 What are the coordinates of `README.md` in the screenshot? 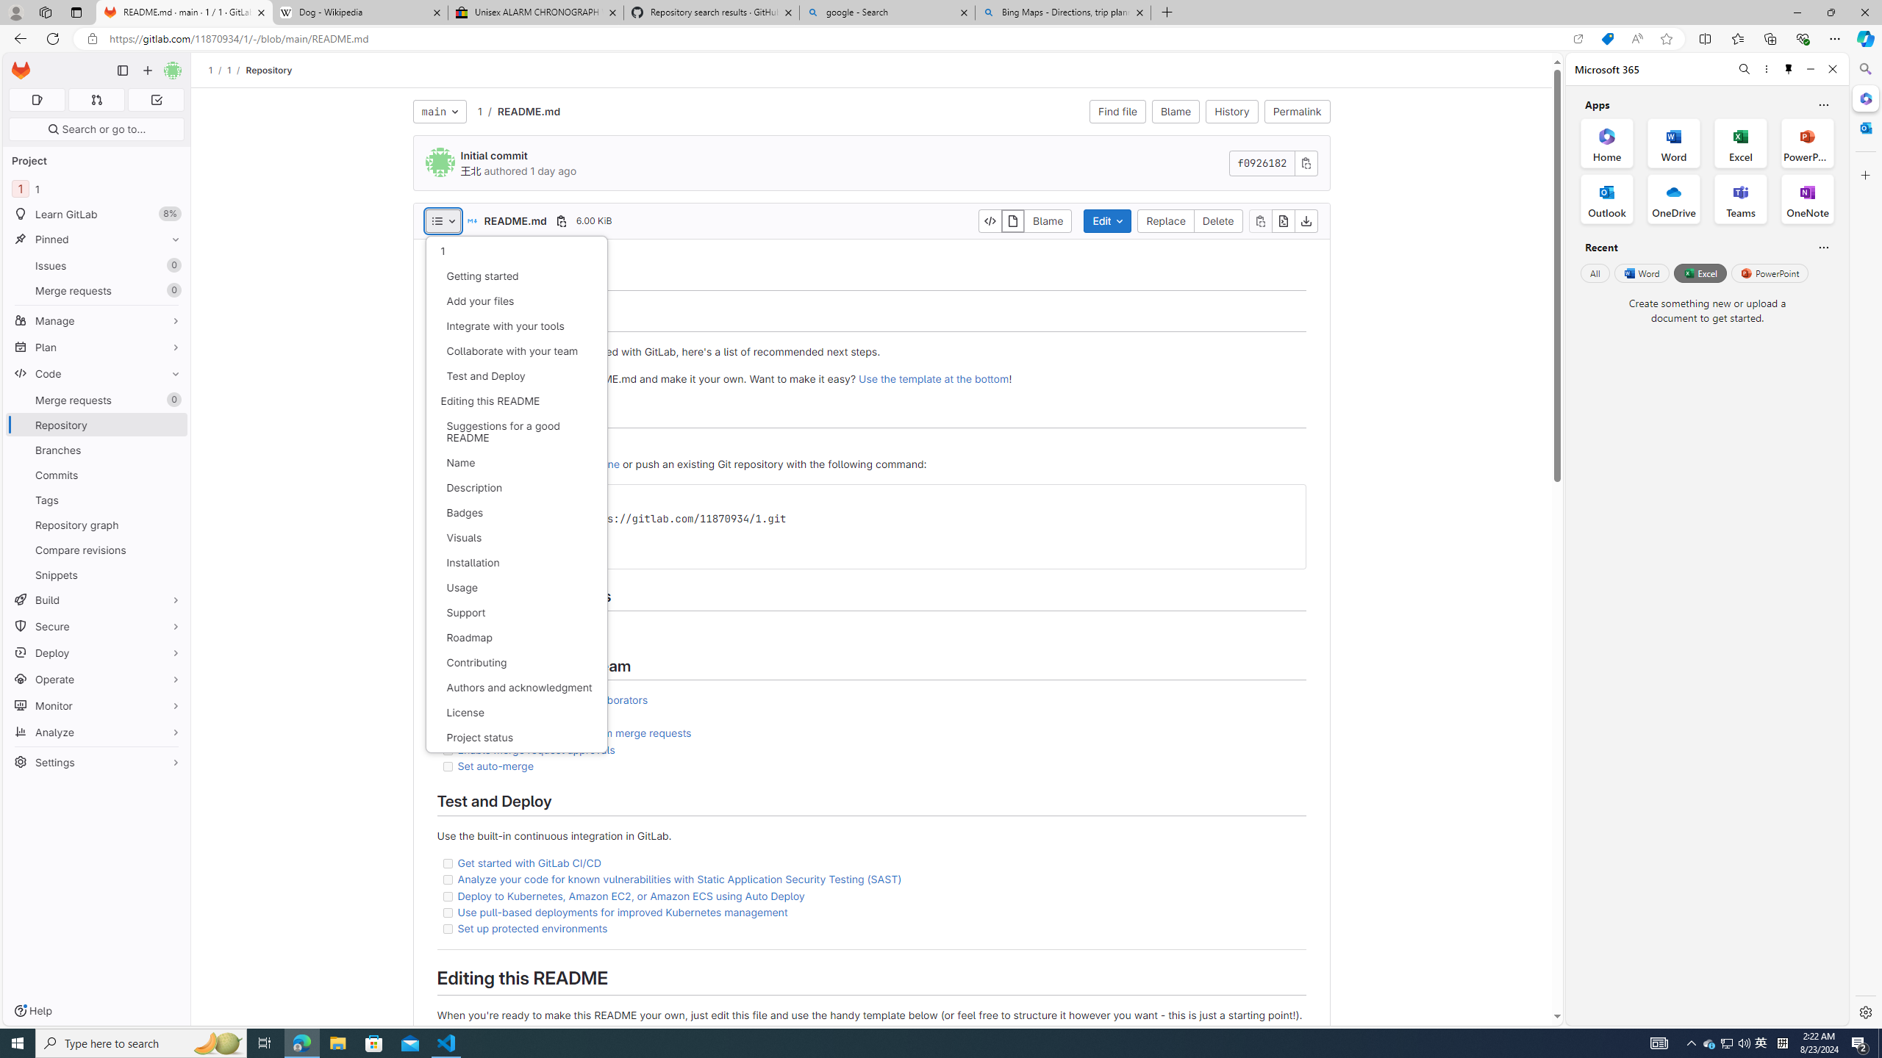 It's located at (528, 110).